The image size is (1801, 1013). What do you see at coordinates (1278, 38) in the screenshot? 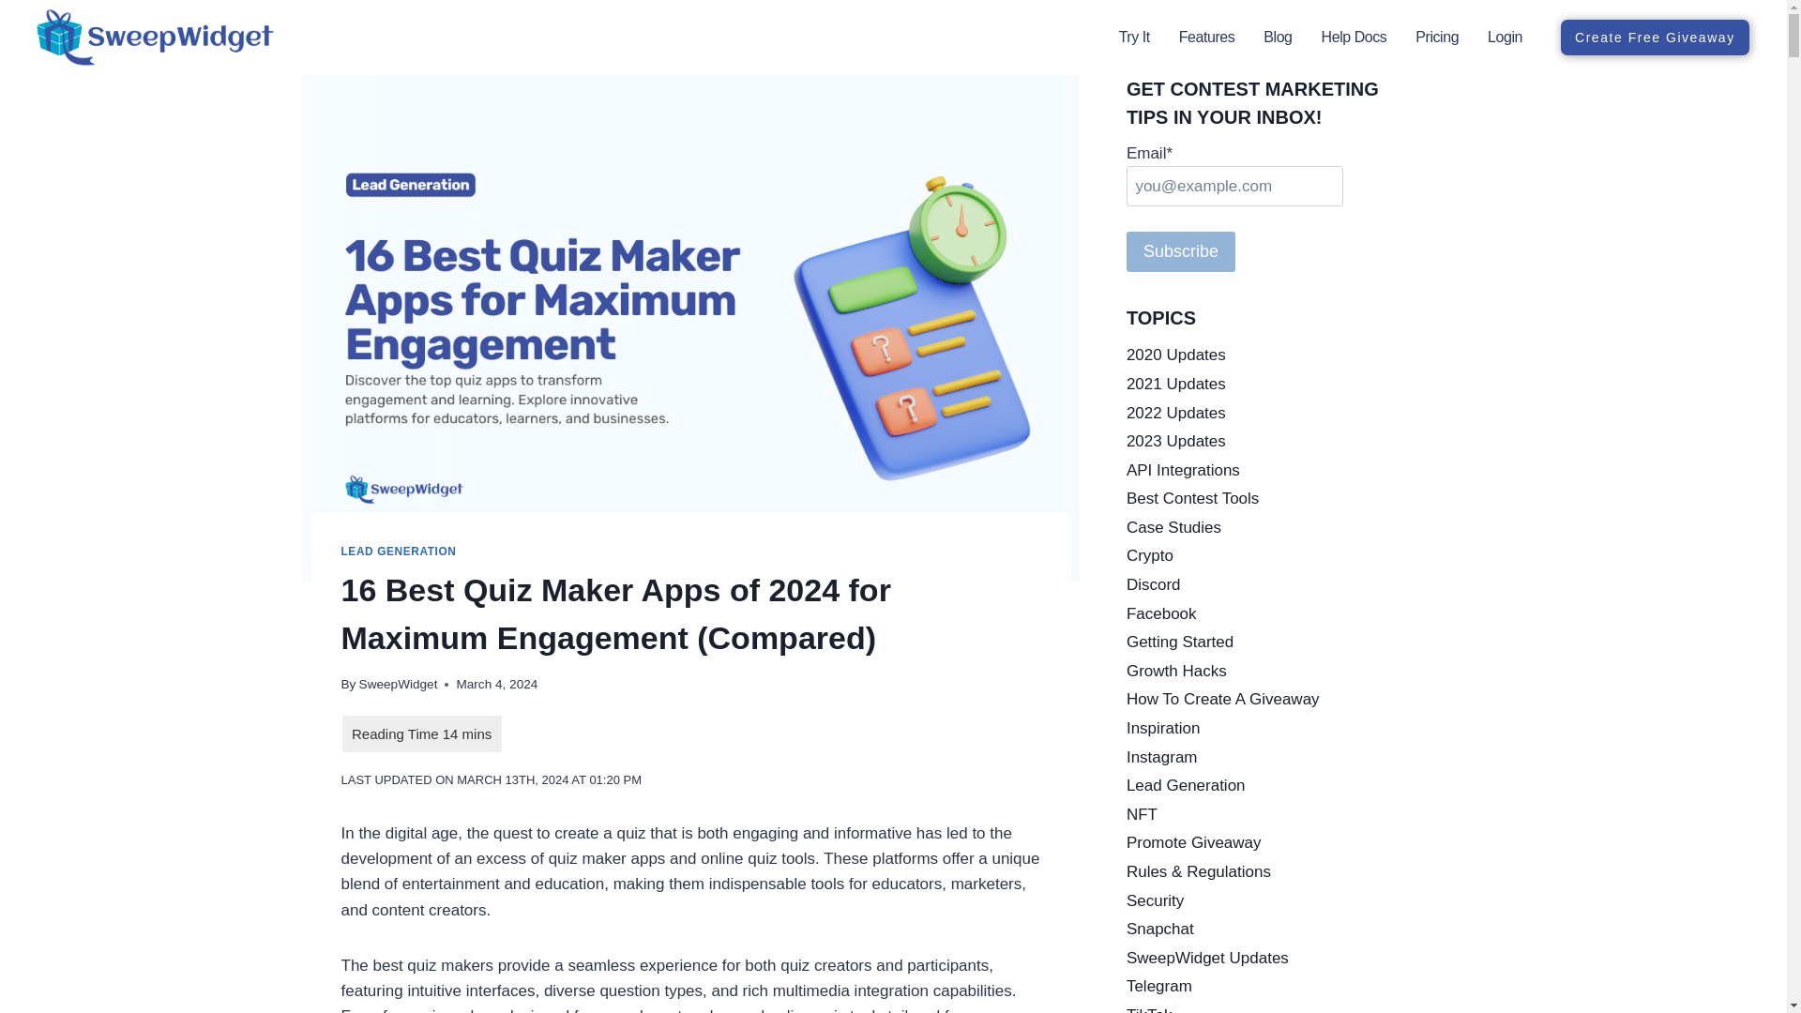
I see `Blog` at bounding box center [1278, 38].